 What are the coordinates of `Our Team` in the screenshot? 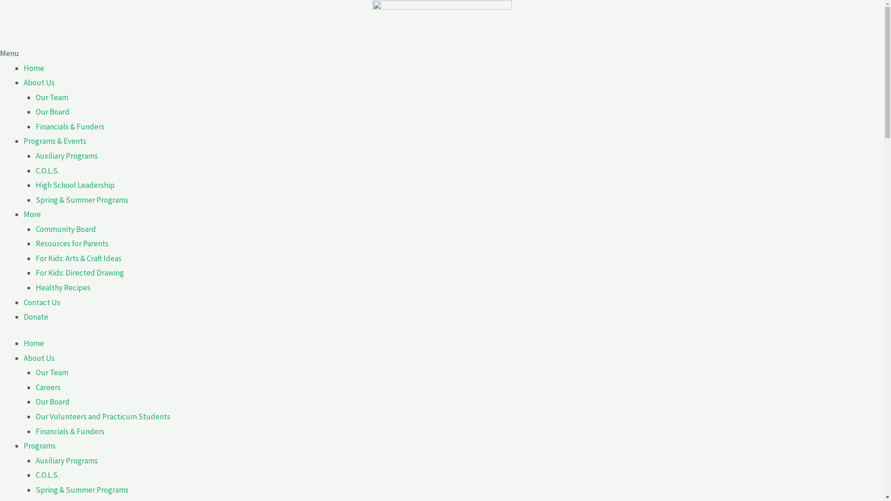 It's located at (52, 97).